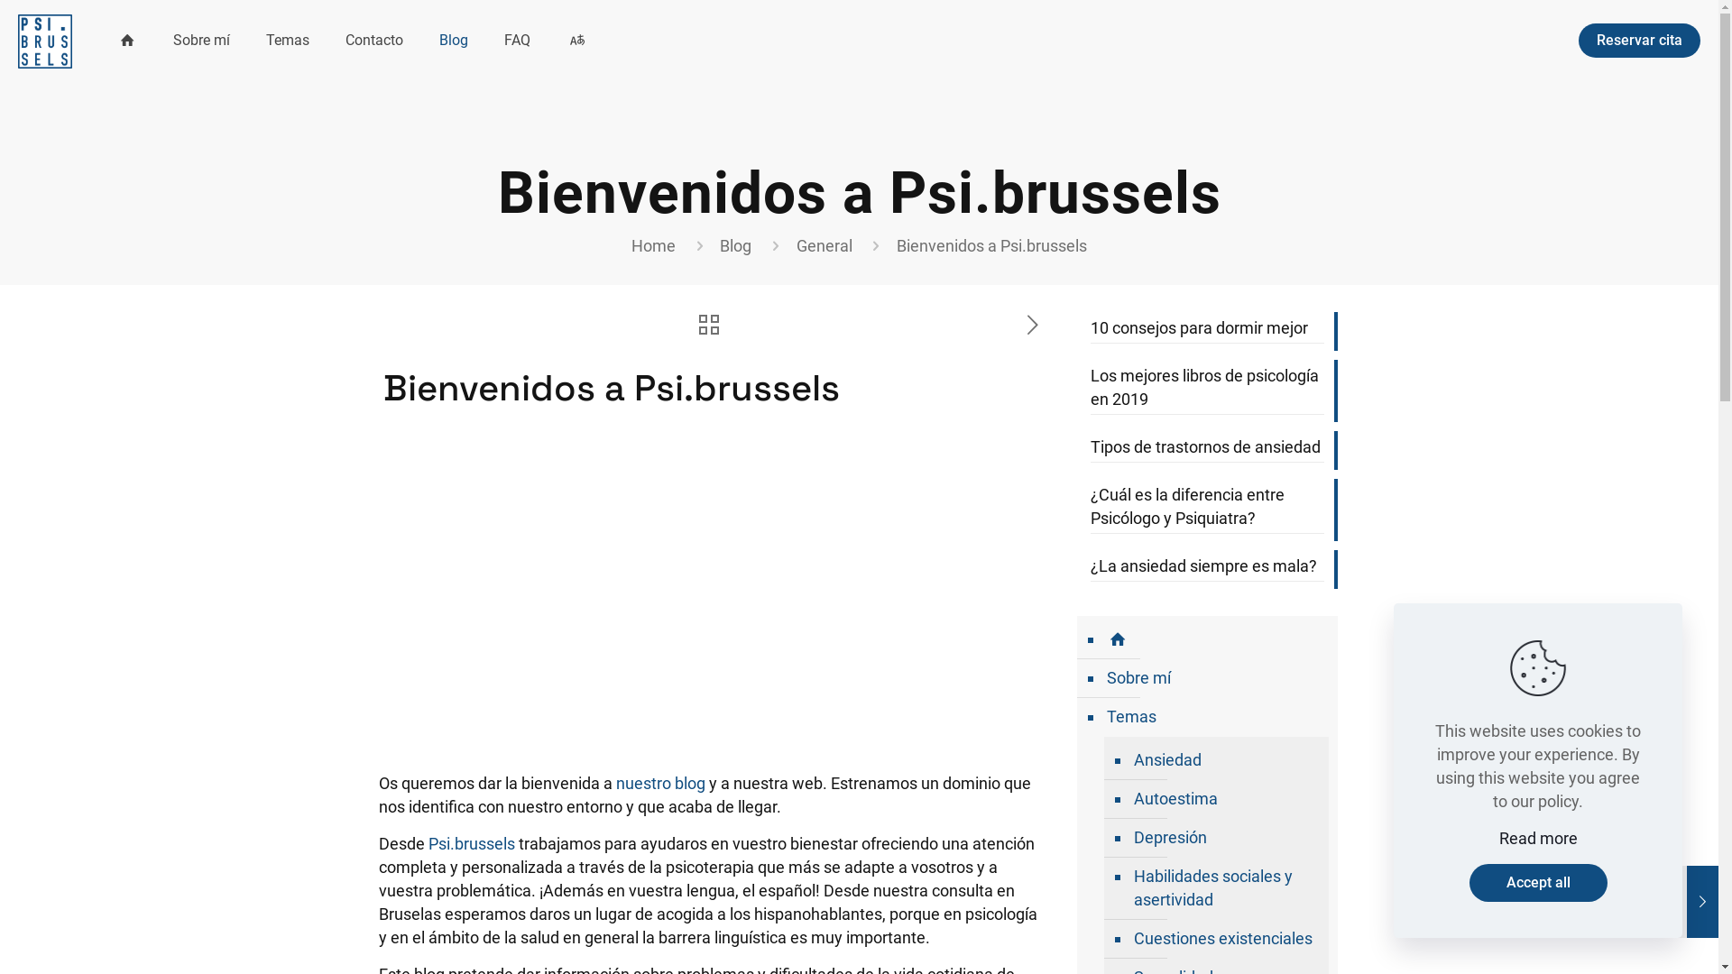 The height and width of the screenshot is (974, 1732). What do you see at coordinates (736, 245) in the screenshot?
I see `Blog` at bounding box center [736, 245].